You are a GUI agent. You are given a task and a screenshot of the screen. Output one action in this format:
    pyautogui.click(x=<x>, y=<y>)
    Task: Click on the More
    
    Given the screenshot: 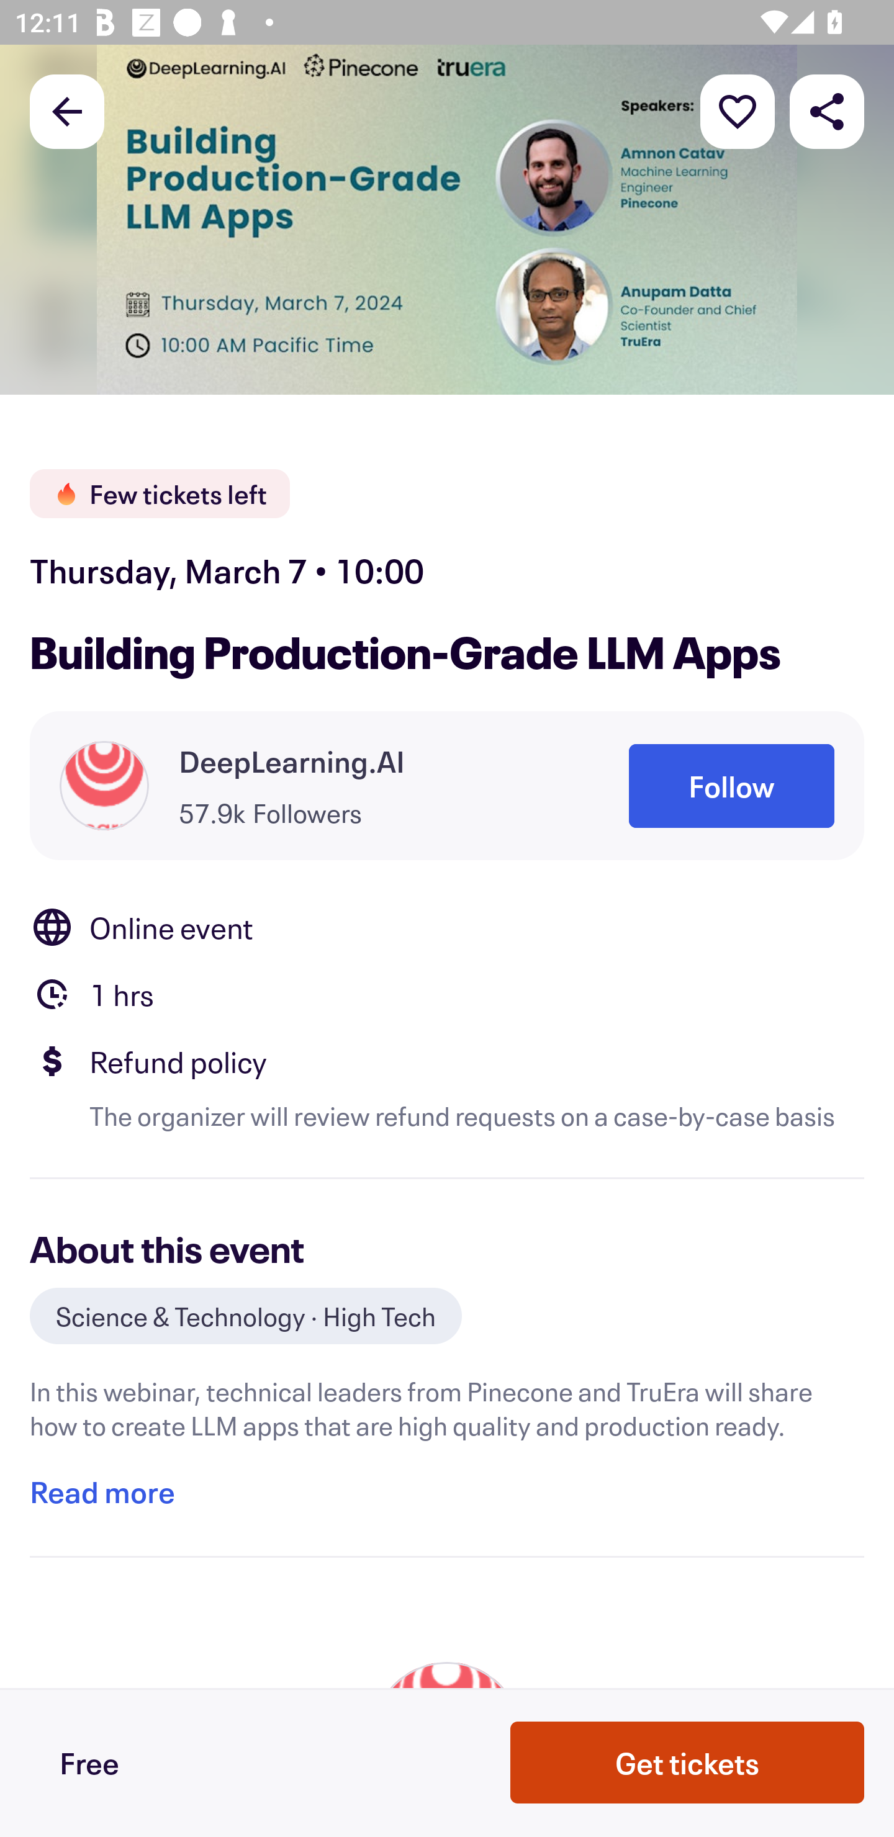 What is the action you would take?
    pyautogui.click(x=738, y=110)
    